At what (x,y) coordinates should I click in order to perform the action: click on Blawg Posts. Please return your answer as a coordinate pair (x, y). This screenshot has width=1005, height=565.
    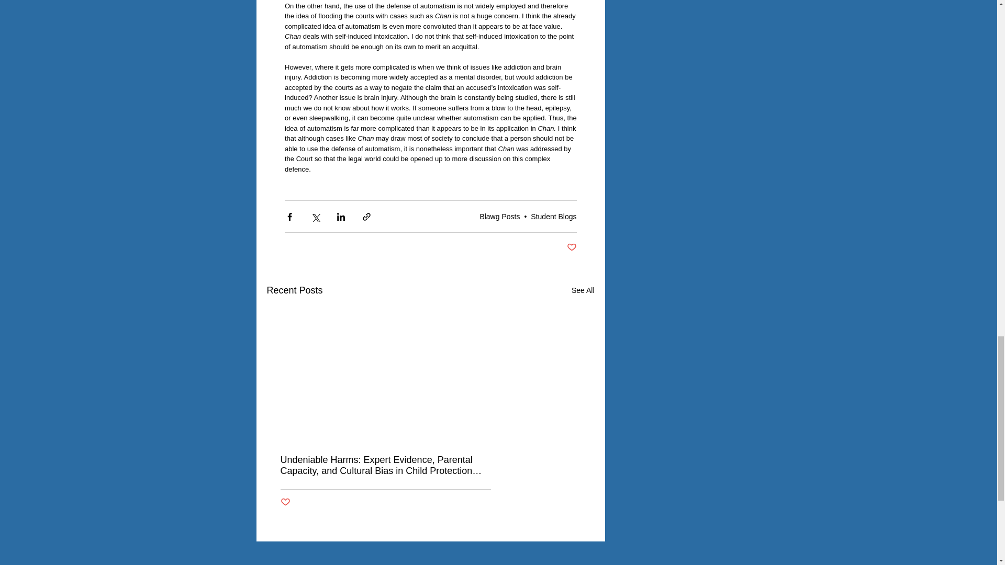
    Looking at the image, I should click on (499, 217).